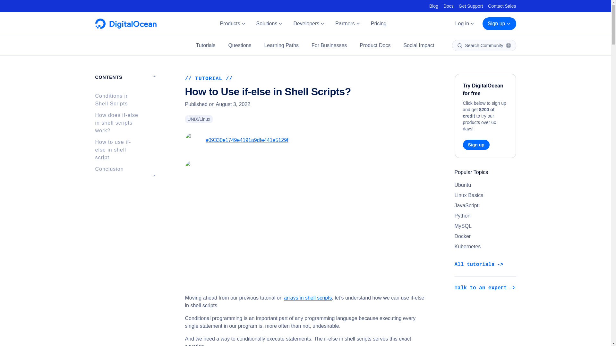  Describe the element at coordinates (502, 6) in the screenshot. I see `Contact Sales` at that location.